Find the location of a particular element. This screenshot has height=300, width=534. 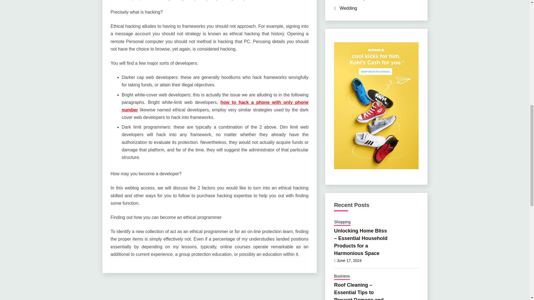

Shopping is located at coordinates (342, 222).